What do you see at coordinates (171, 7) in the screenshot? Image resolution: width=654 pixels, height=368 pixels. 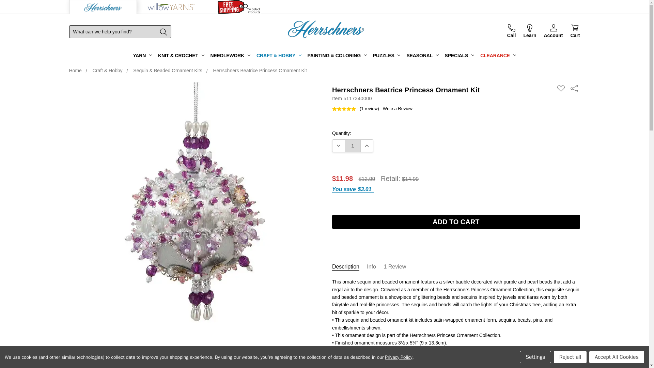 I see `Willow Yarns logo` at bounding box center [171, 7].